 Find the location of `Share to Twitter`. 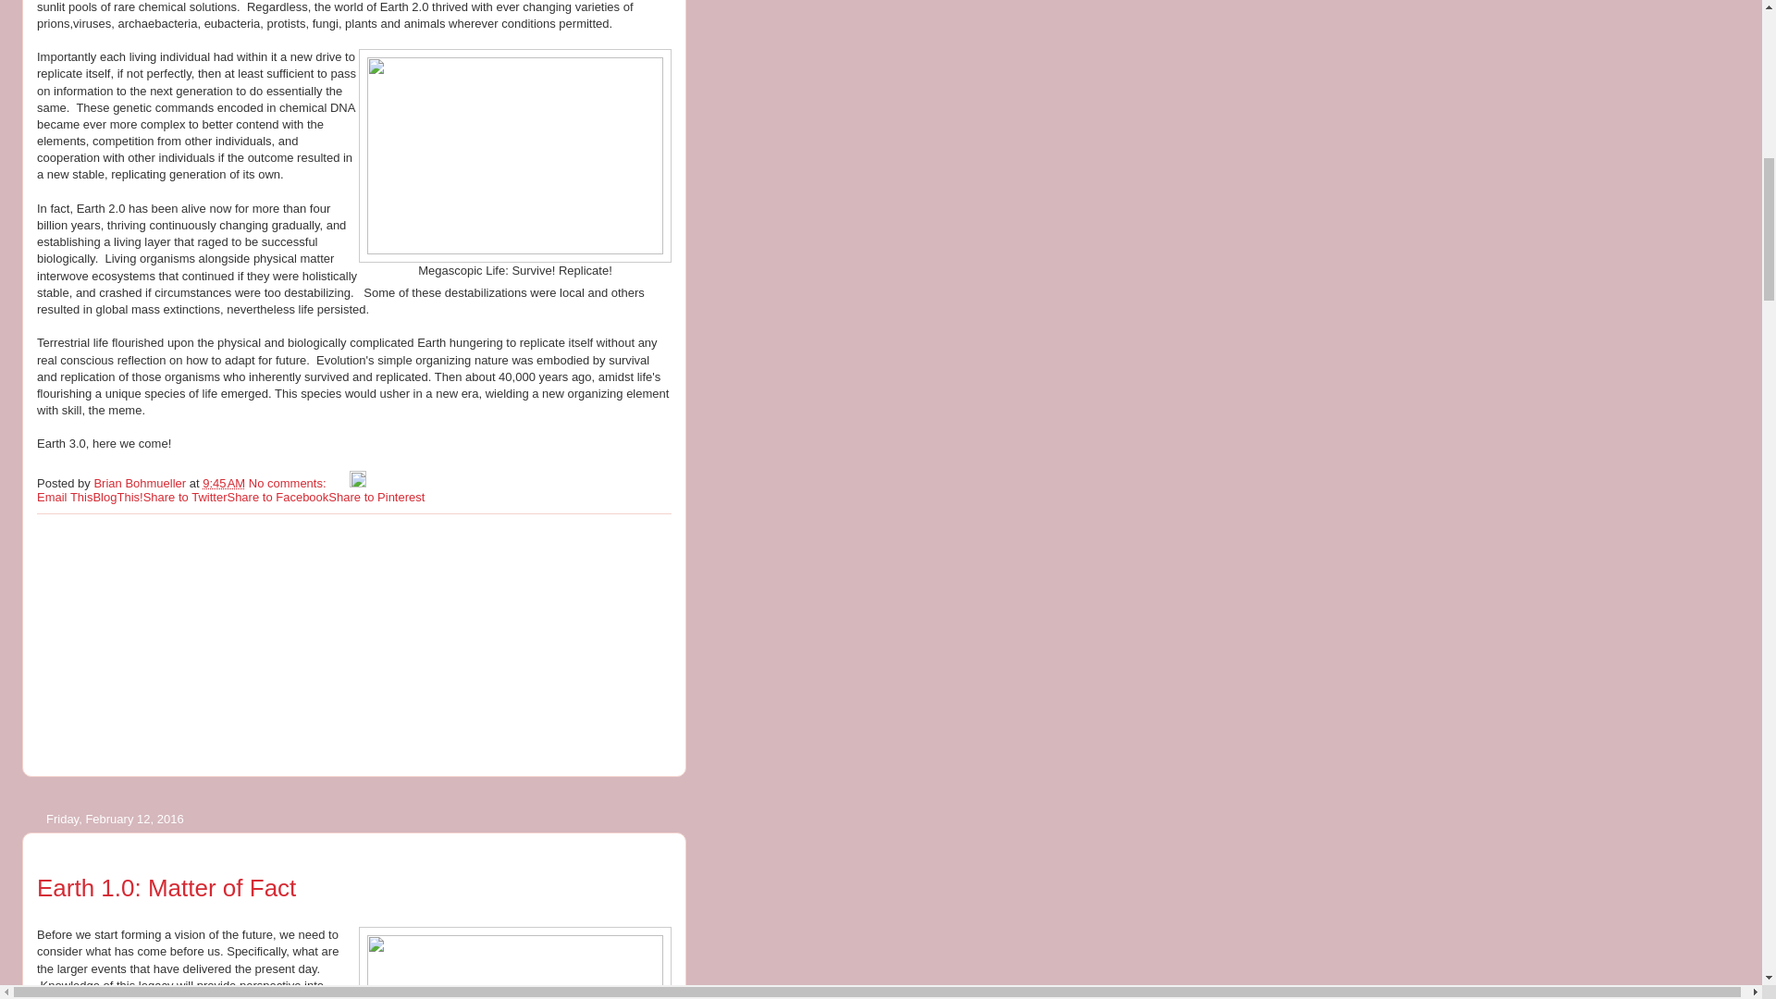

Share to Twitter is located at coordinates (185, 498).